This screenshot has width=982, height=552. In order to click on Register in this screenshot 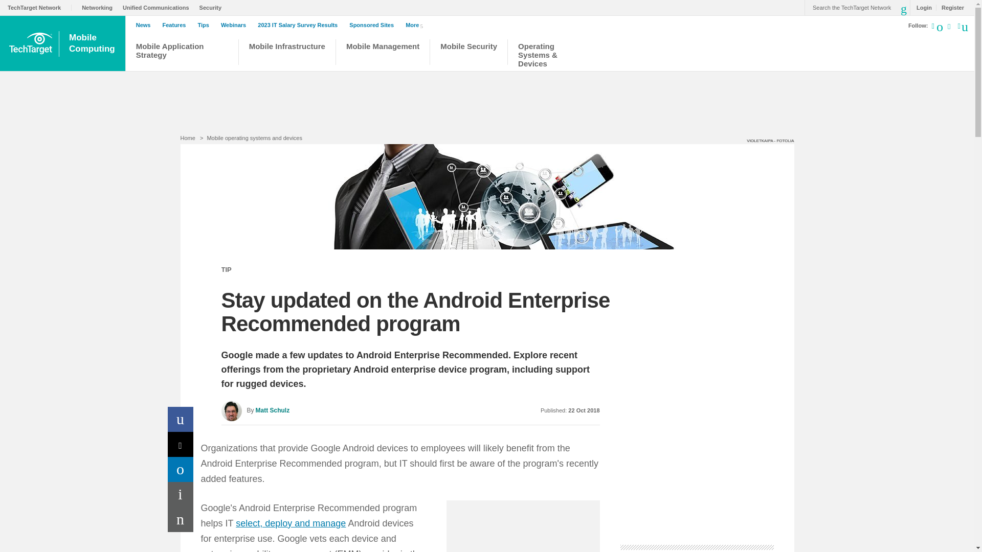, I will do `click(950, 7)`.